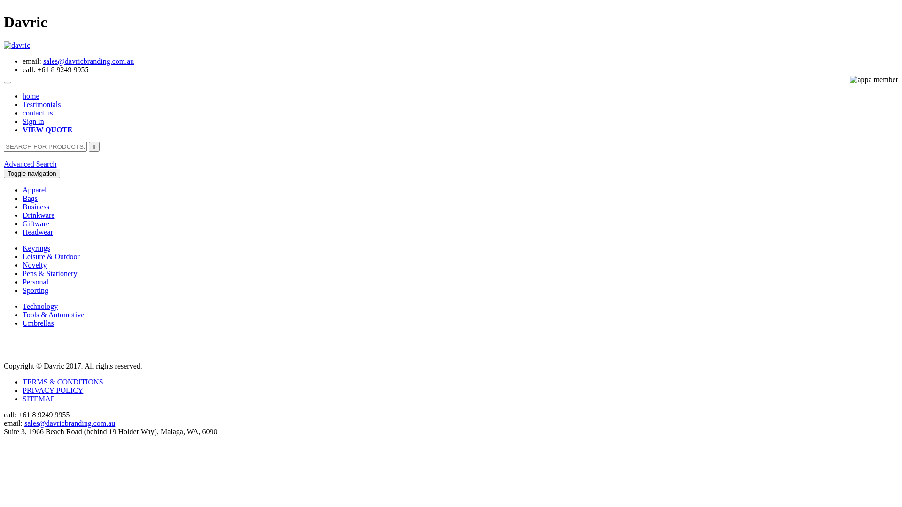 The image size is (902, 507). What do you see at coordinates (50, 273) in the screenshot?
I see `Pens & Stationery` at bounding box center [50, 273].